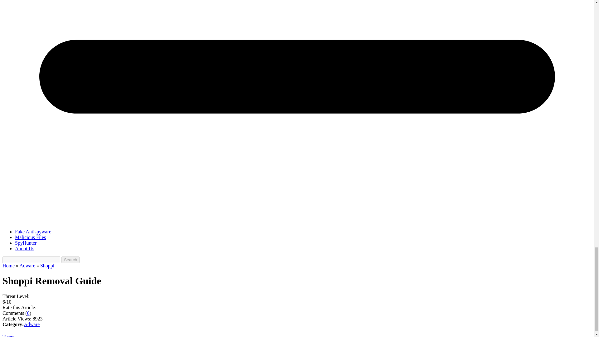 This screenshot has width=599, height=337. What do you see at coordinates (26, 243) in the screenshot?
I see `SpyHunter` at bounding box center [26, 243].